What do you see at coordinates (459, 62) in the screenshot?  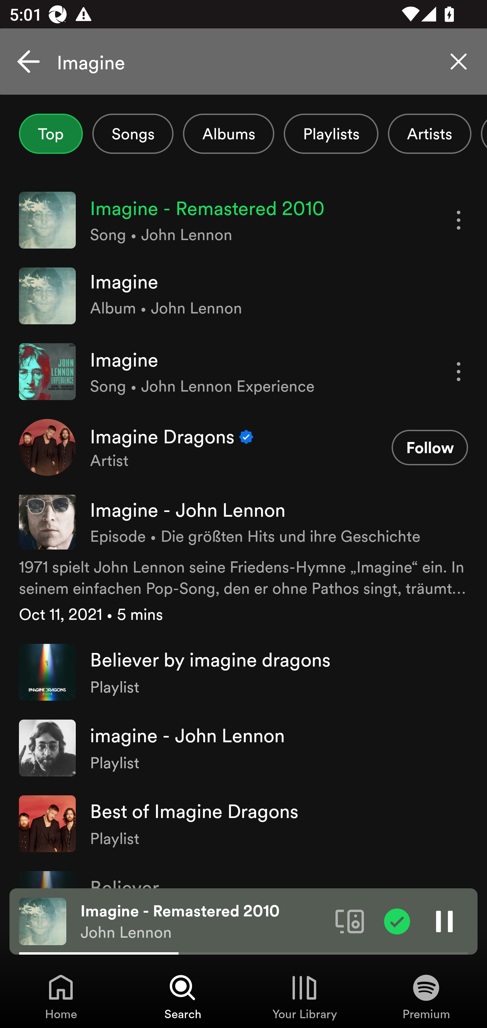 I see `Clear search query` at bounding box center [459, 62].